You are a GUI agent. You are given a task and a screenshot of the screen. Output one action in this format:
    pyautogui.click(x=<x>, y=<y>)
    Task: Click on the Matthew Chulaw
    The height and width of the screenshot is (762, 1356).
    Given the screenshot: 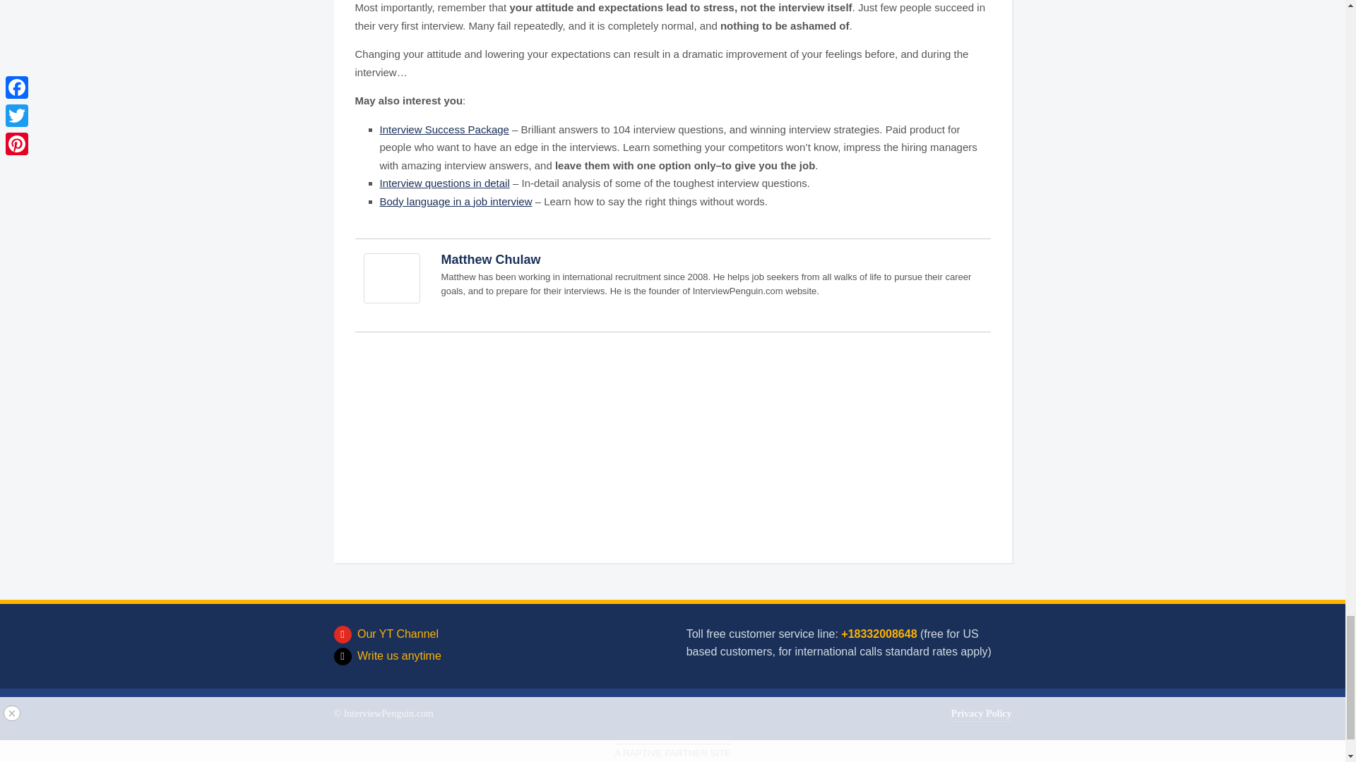 What is the action you would take?
    pyautogui.click(x=391, y=284)
    